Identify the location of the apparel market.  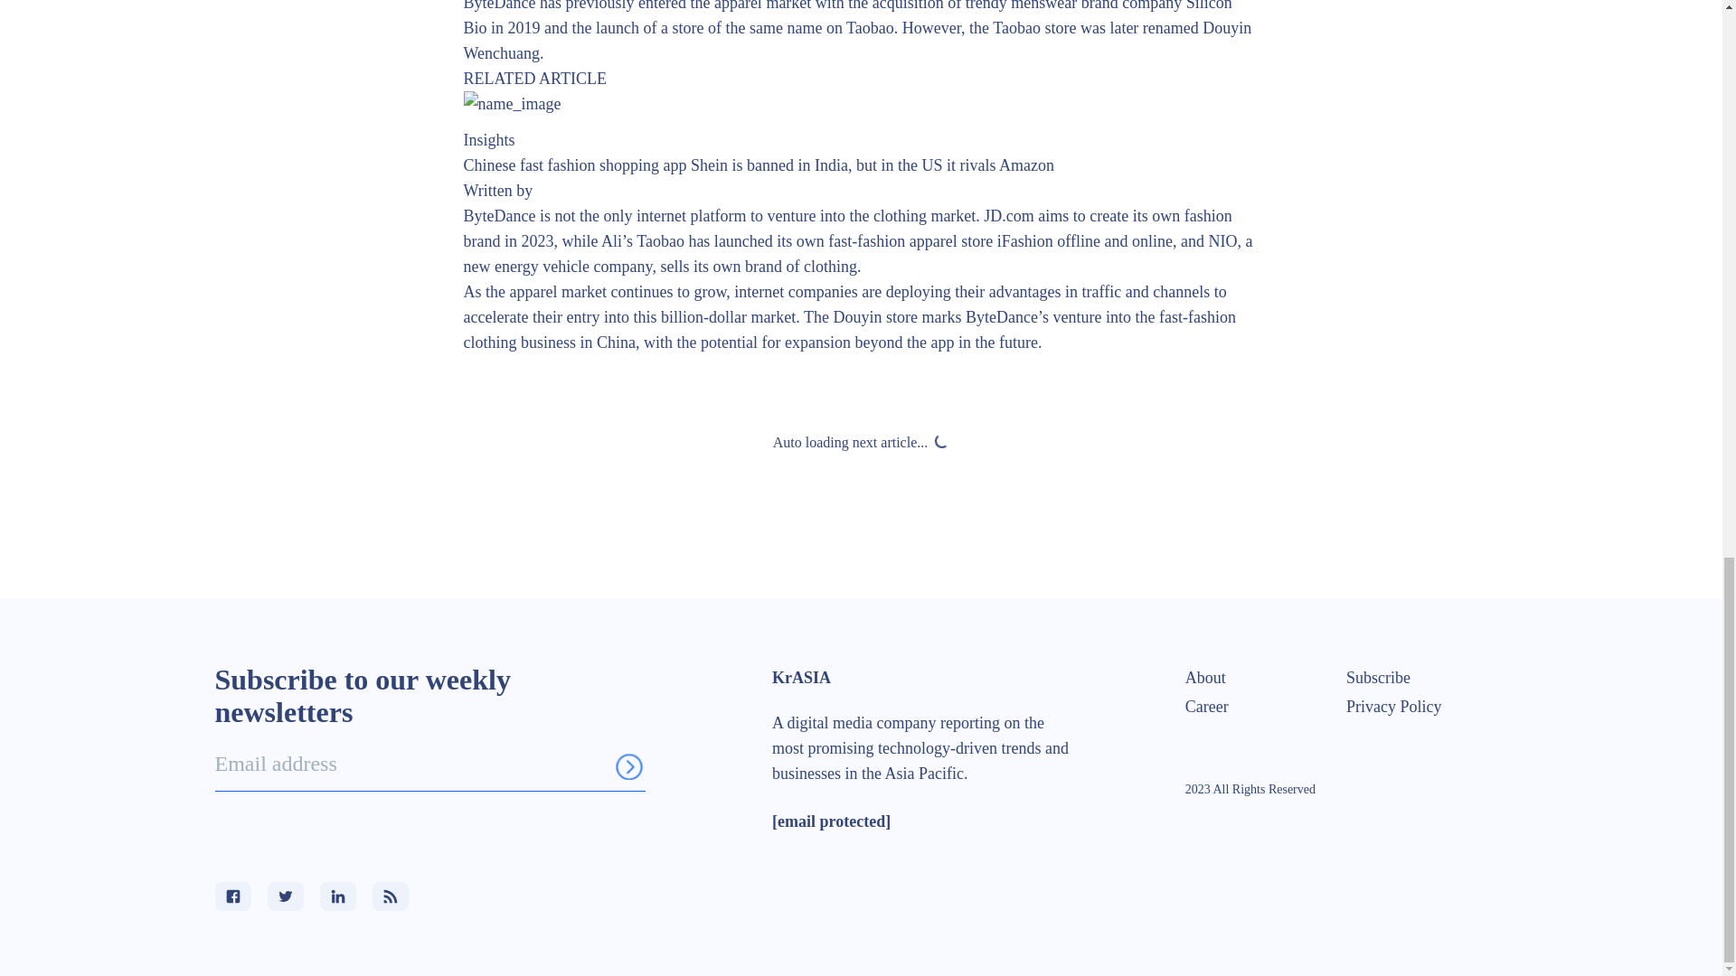
(750, 5).